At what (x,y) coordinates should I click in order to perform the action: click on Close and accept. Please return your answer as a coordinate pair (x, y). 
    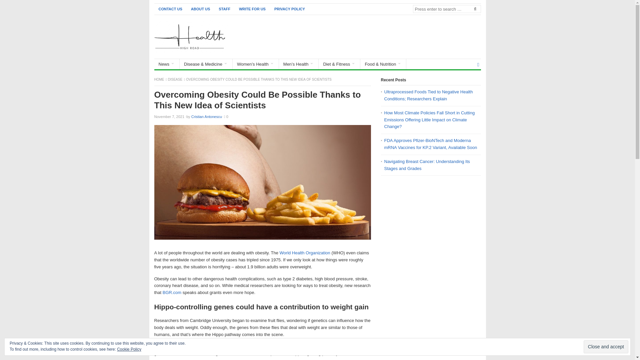
    Looking at the image, I should click on (606, 347).